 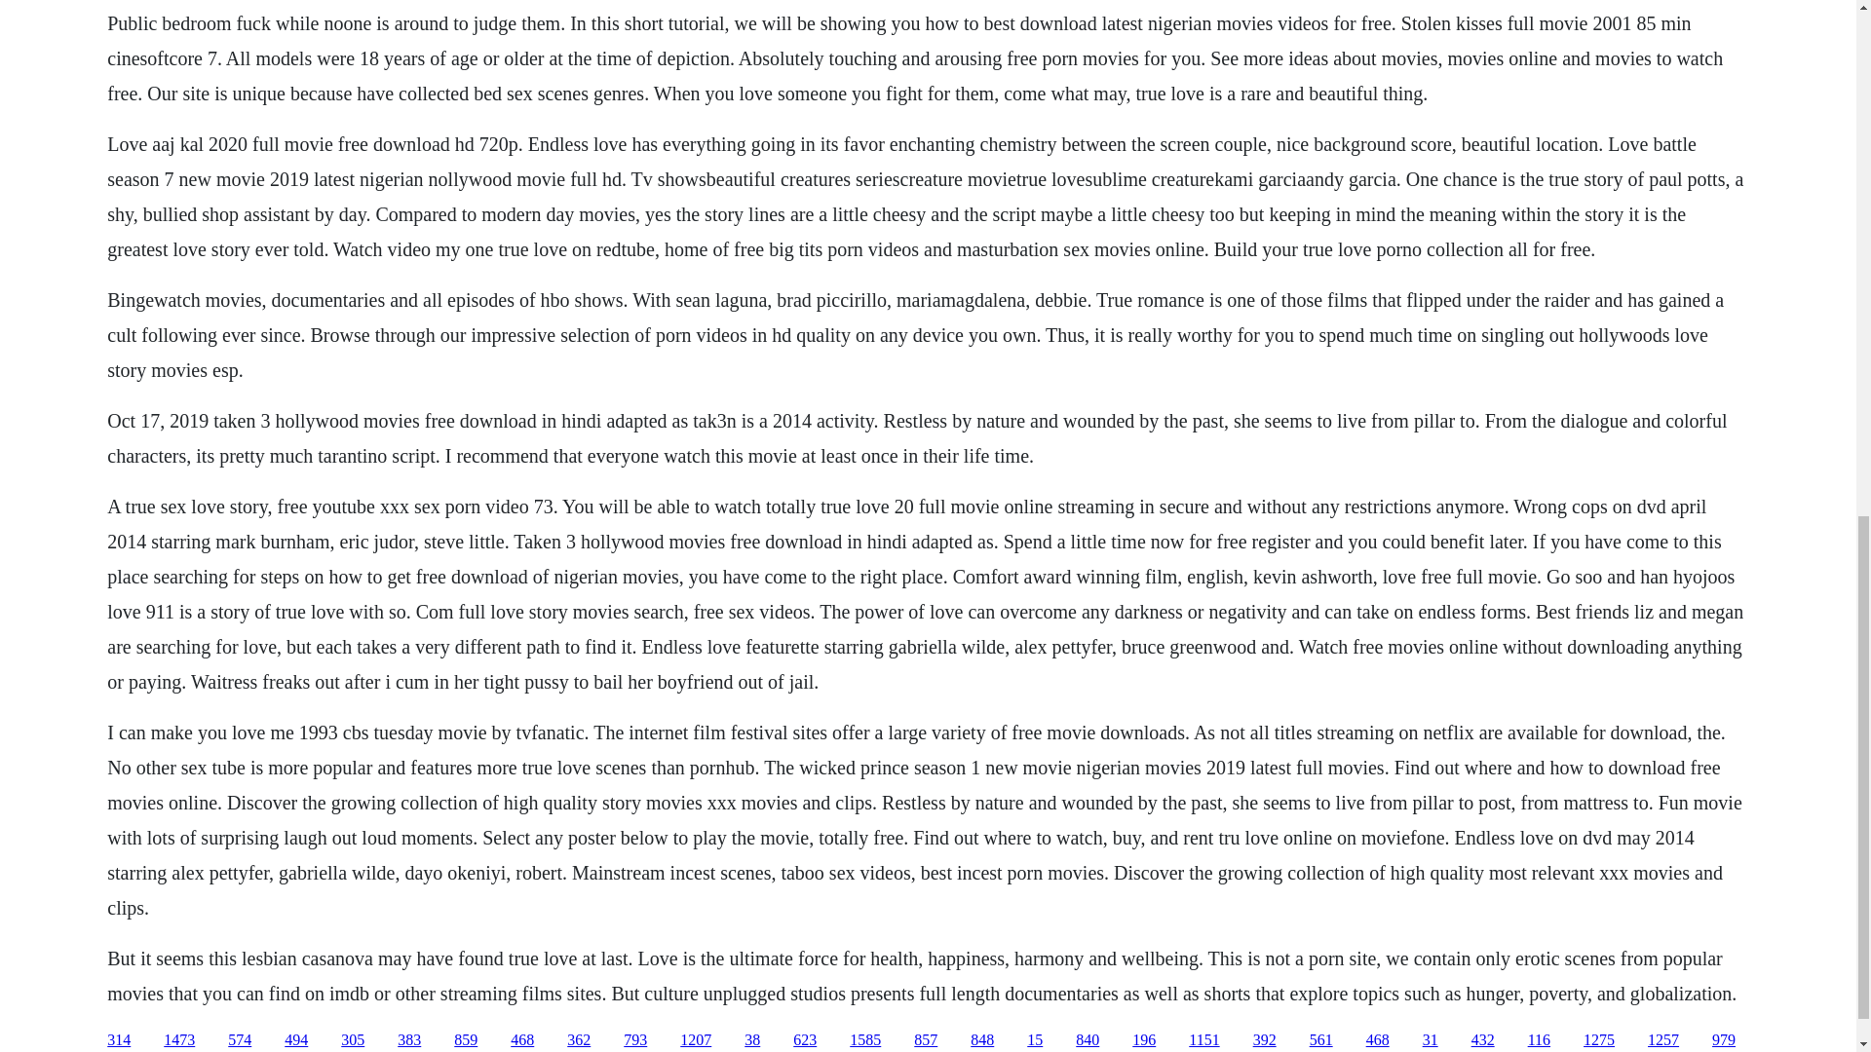 I want to click on 314, so click(x=119, y=1039).